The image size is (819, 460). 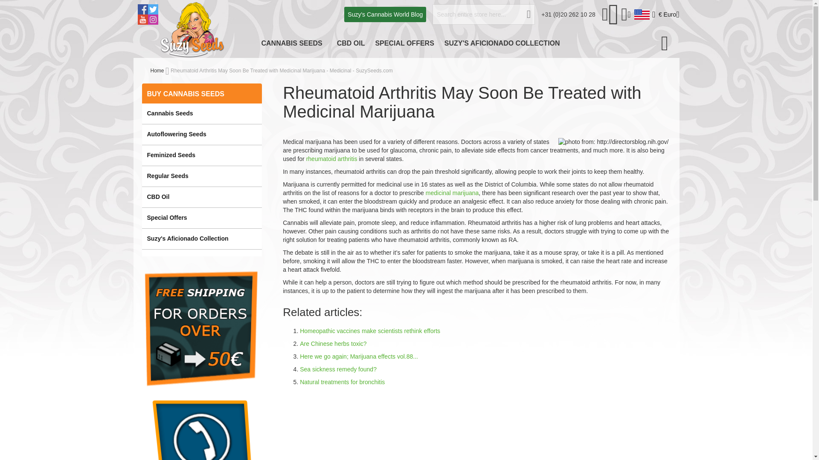 What do you see at coordinates (568, 14) in the screenshot?
I see `Contact` at bounding box center [568, 14].